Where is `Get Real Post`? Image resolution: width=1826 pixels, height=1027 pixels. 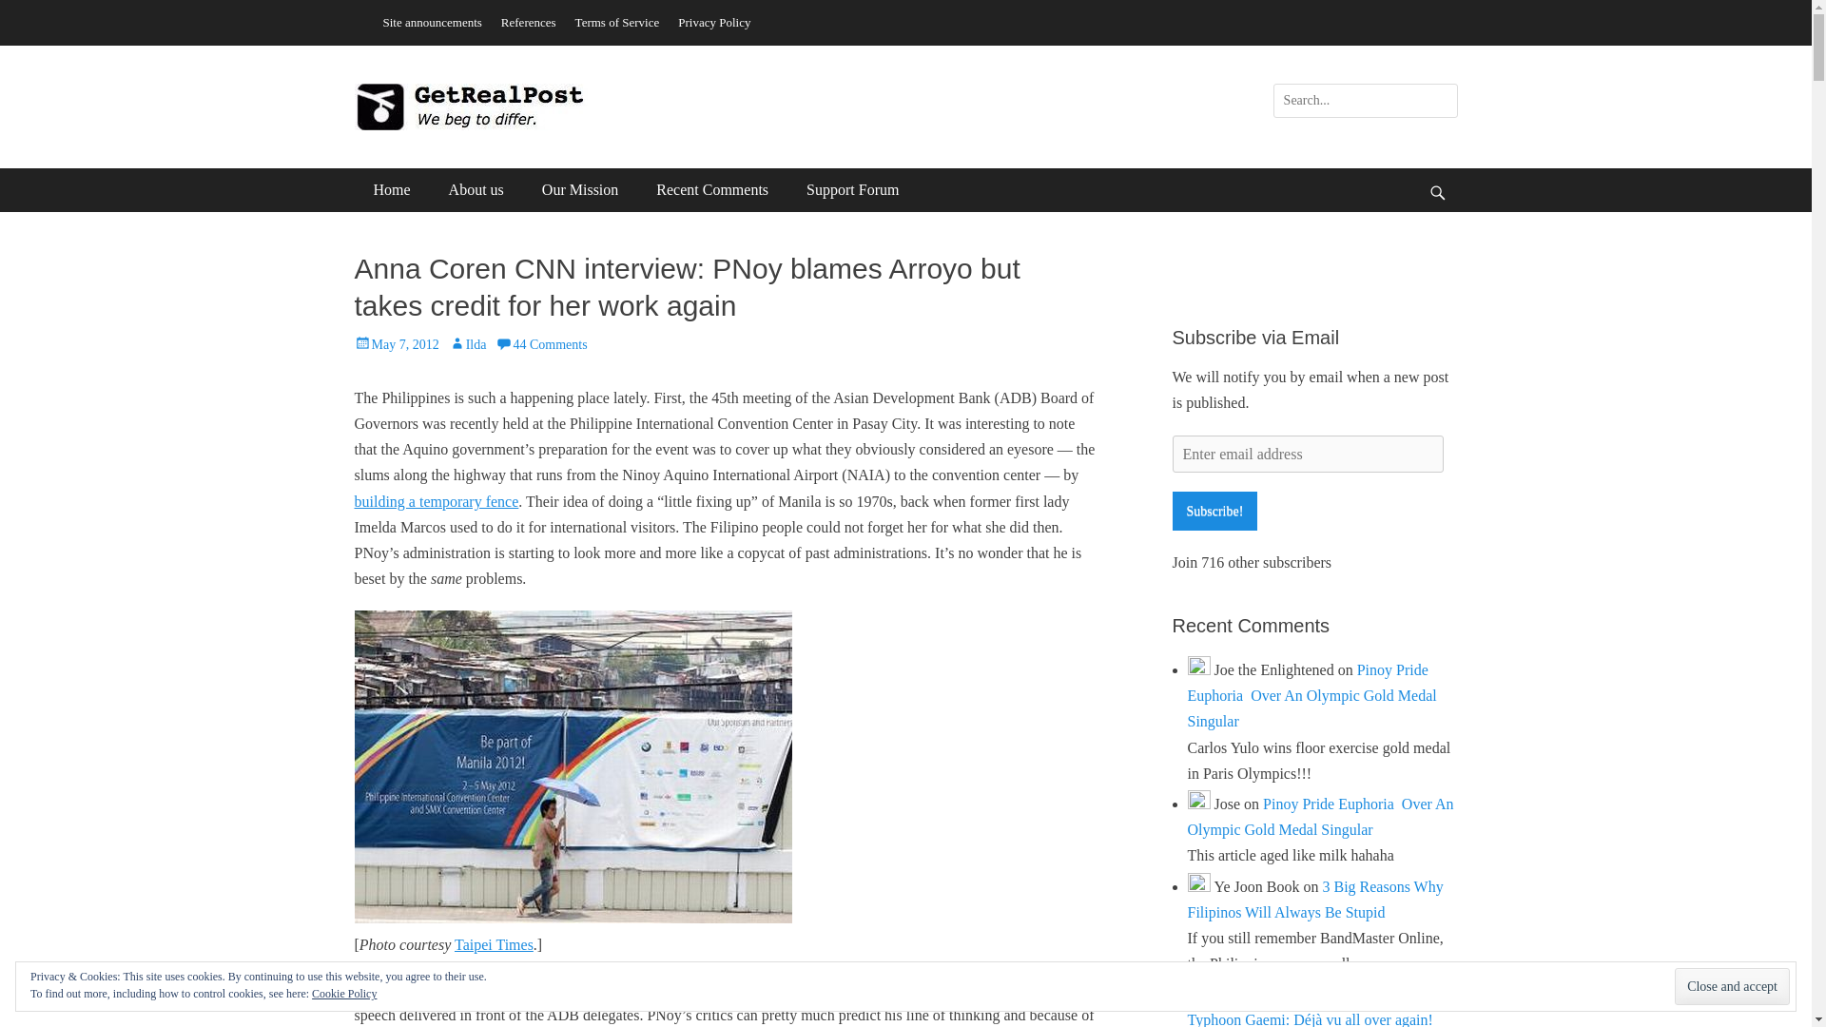
Get Real Post is located at coordinates (471, 107).